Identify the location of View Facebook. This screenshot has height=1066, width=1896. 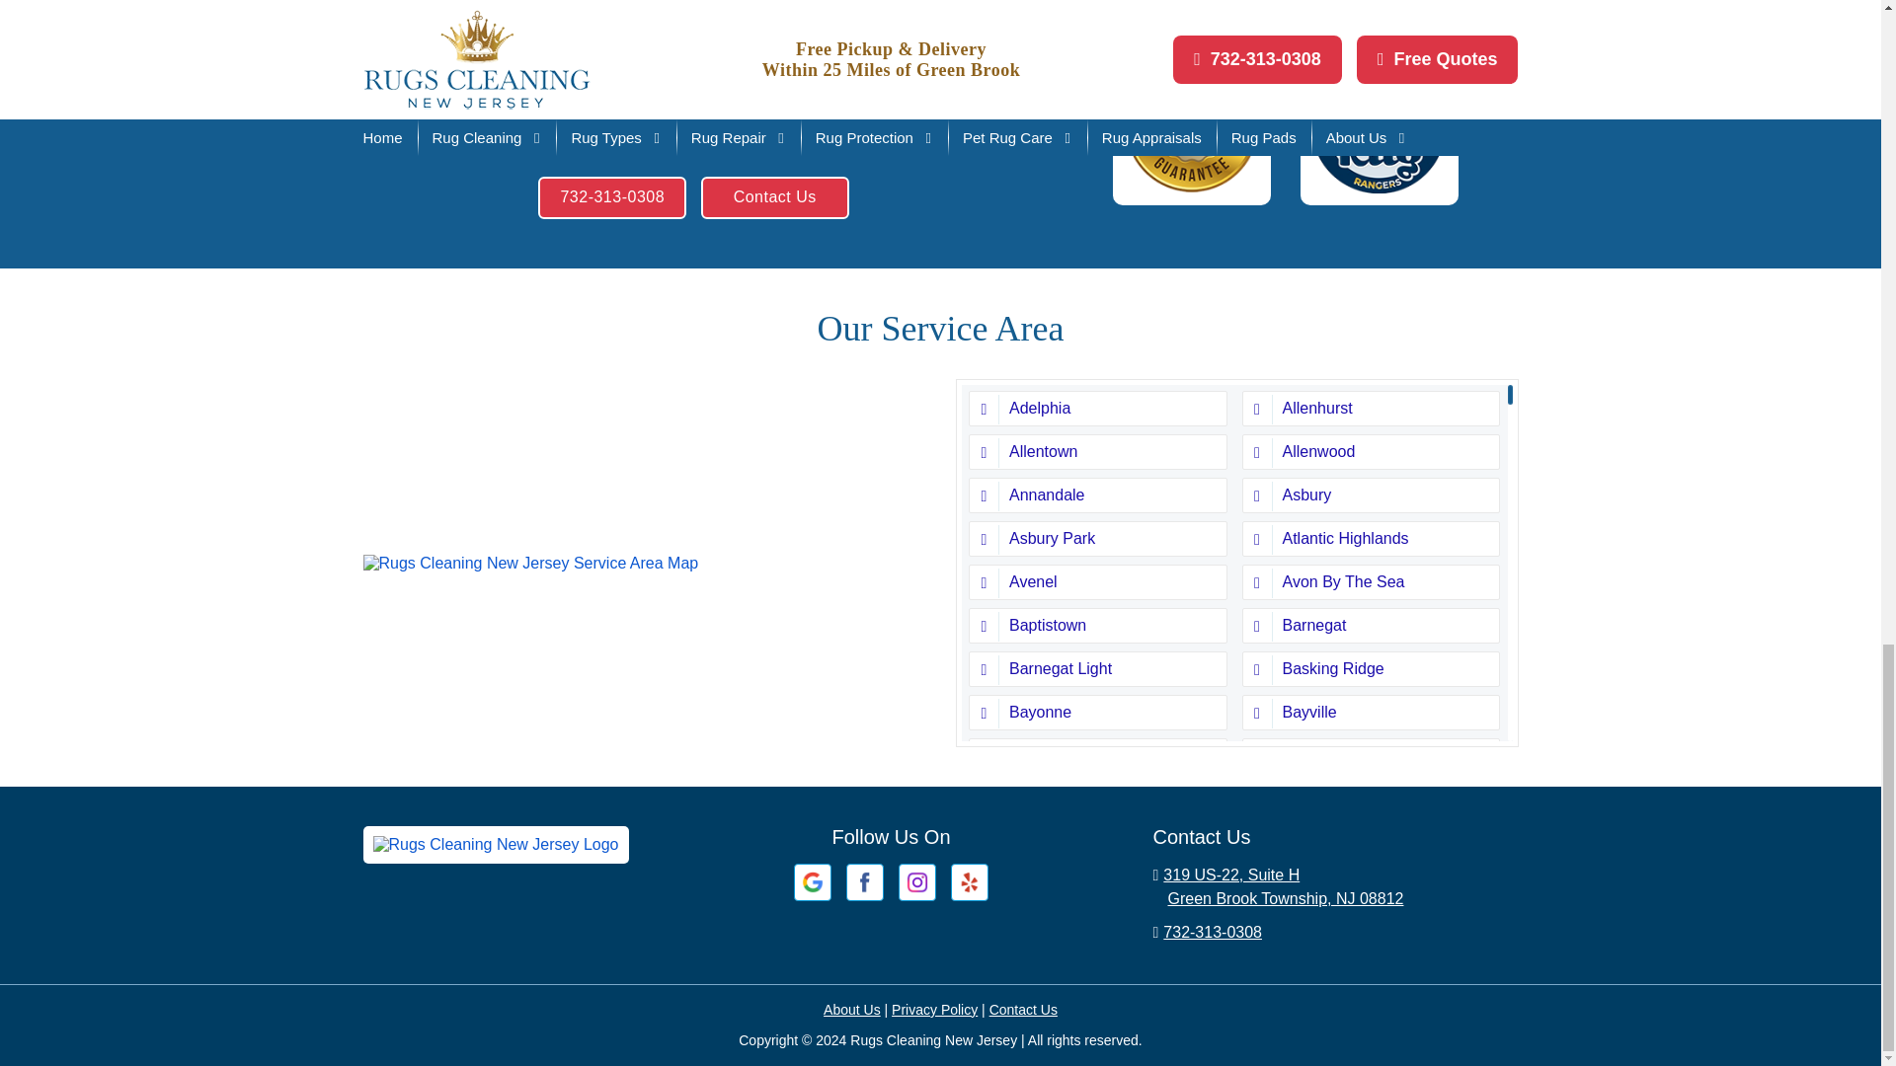
(864, 880).